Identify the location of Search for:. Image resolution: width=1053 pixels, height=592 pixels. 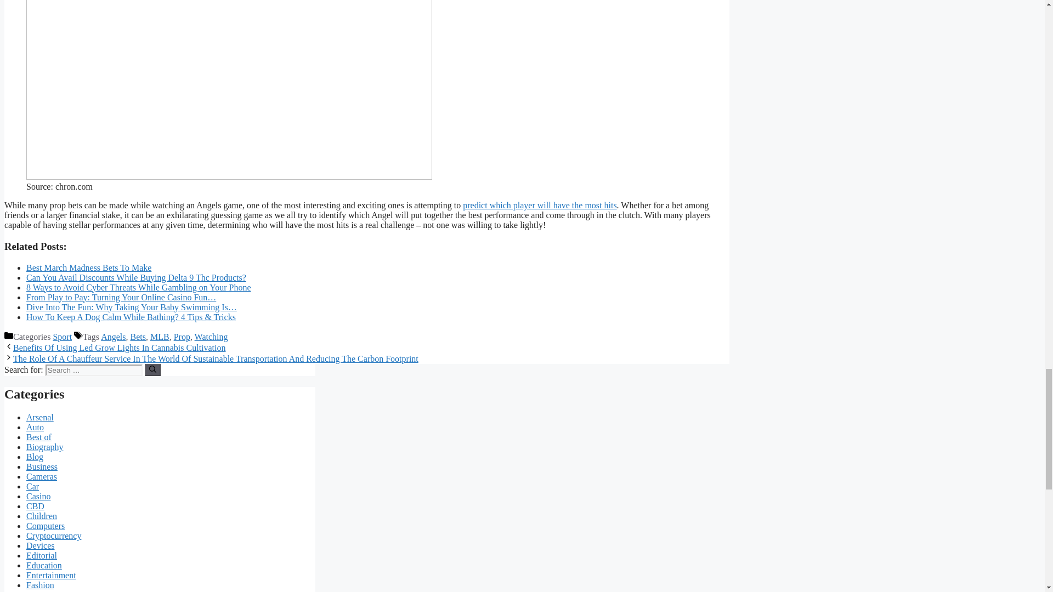
(93, 370).